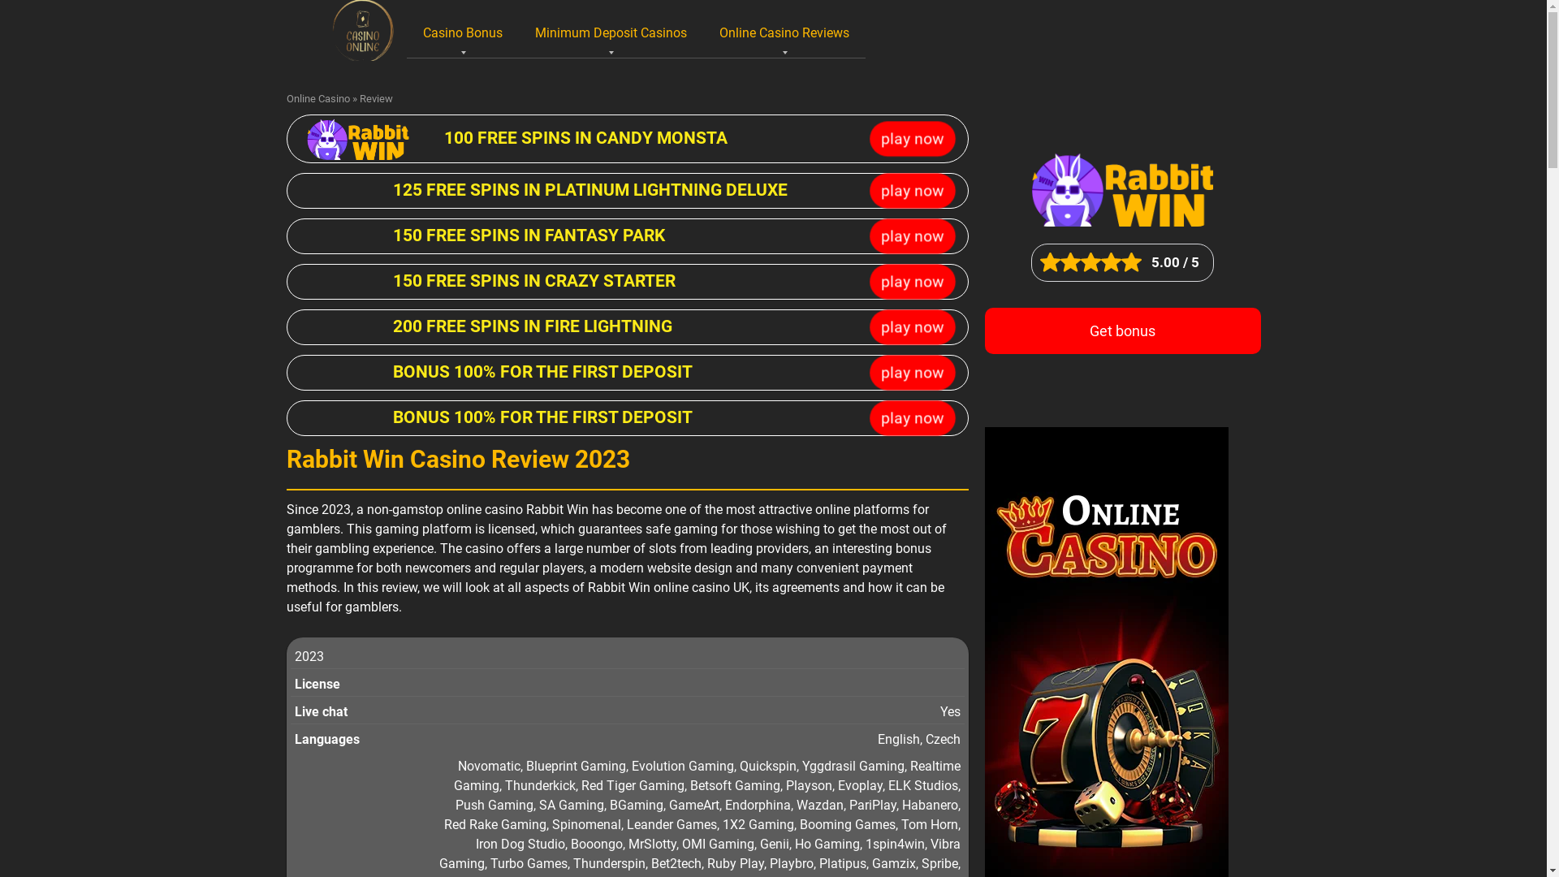 This screenshot has width=1559, height=877. What do you see at coordinates (1051, 262) in the screenshot?
I see `1 Star` at bounding box center [1051, 262].